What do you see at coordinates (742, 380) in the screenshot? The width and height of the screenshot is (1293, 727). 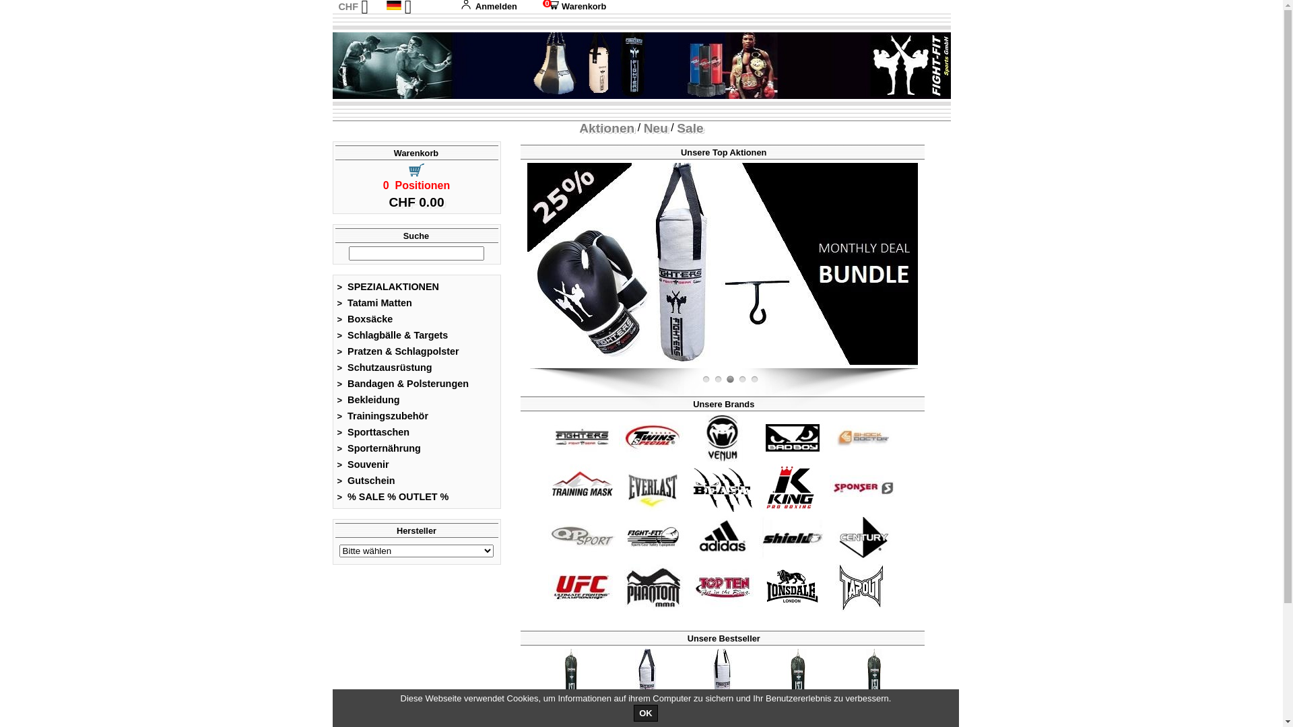 I see `1` at bounding box center [742, 380].